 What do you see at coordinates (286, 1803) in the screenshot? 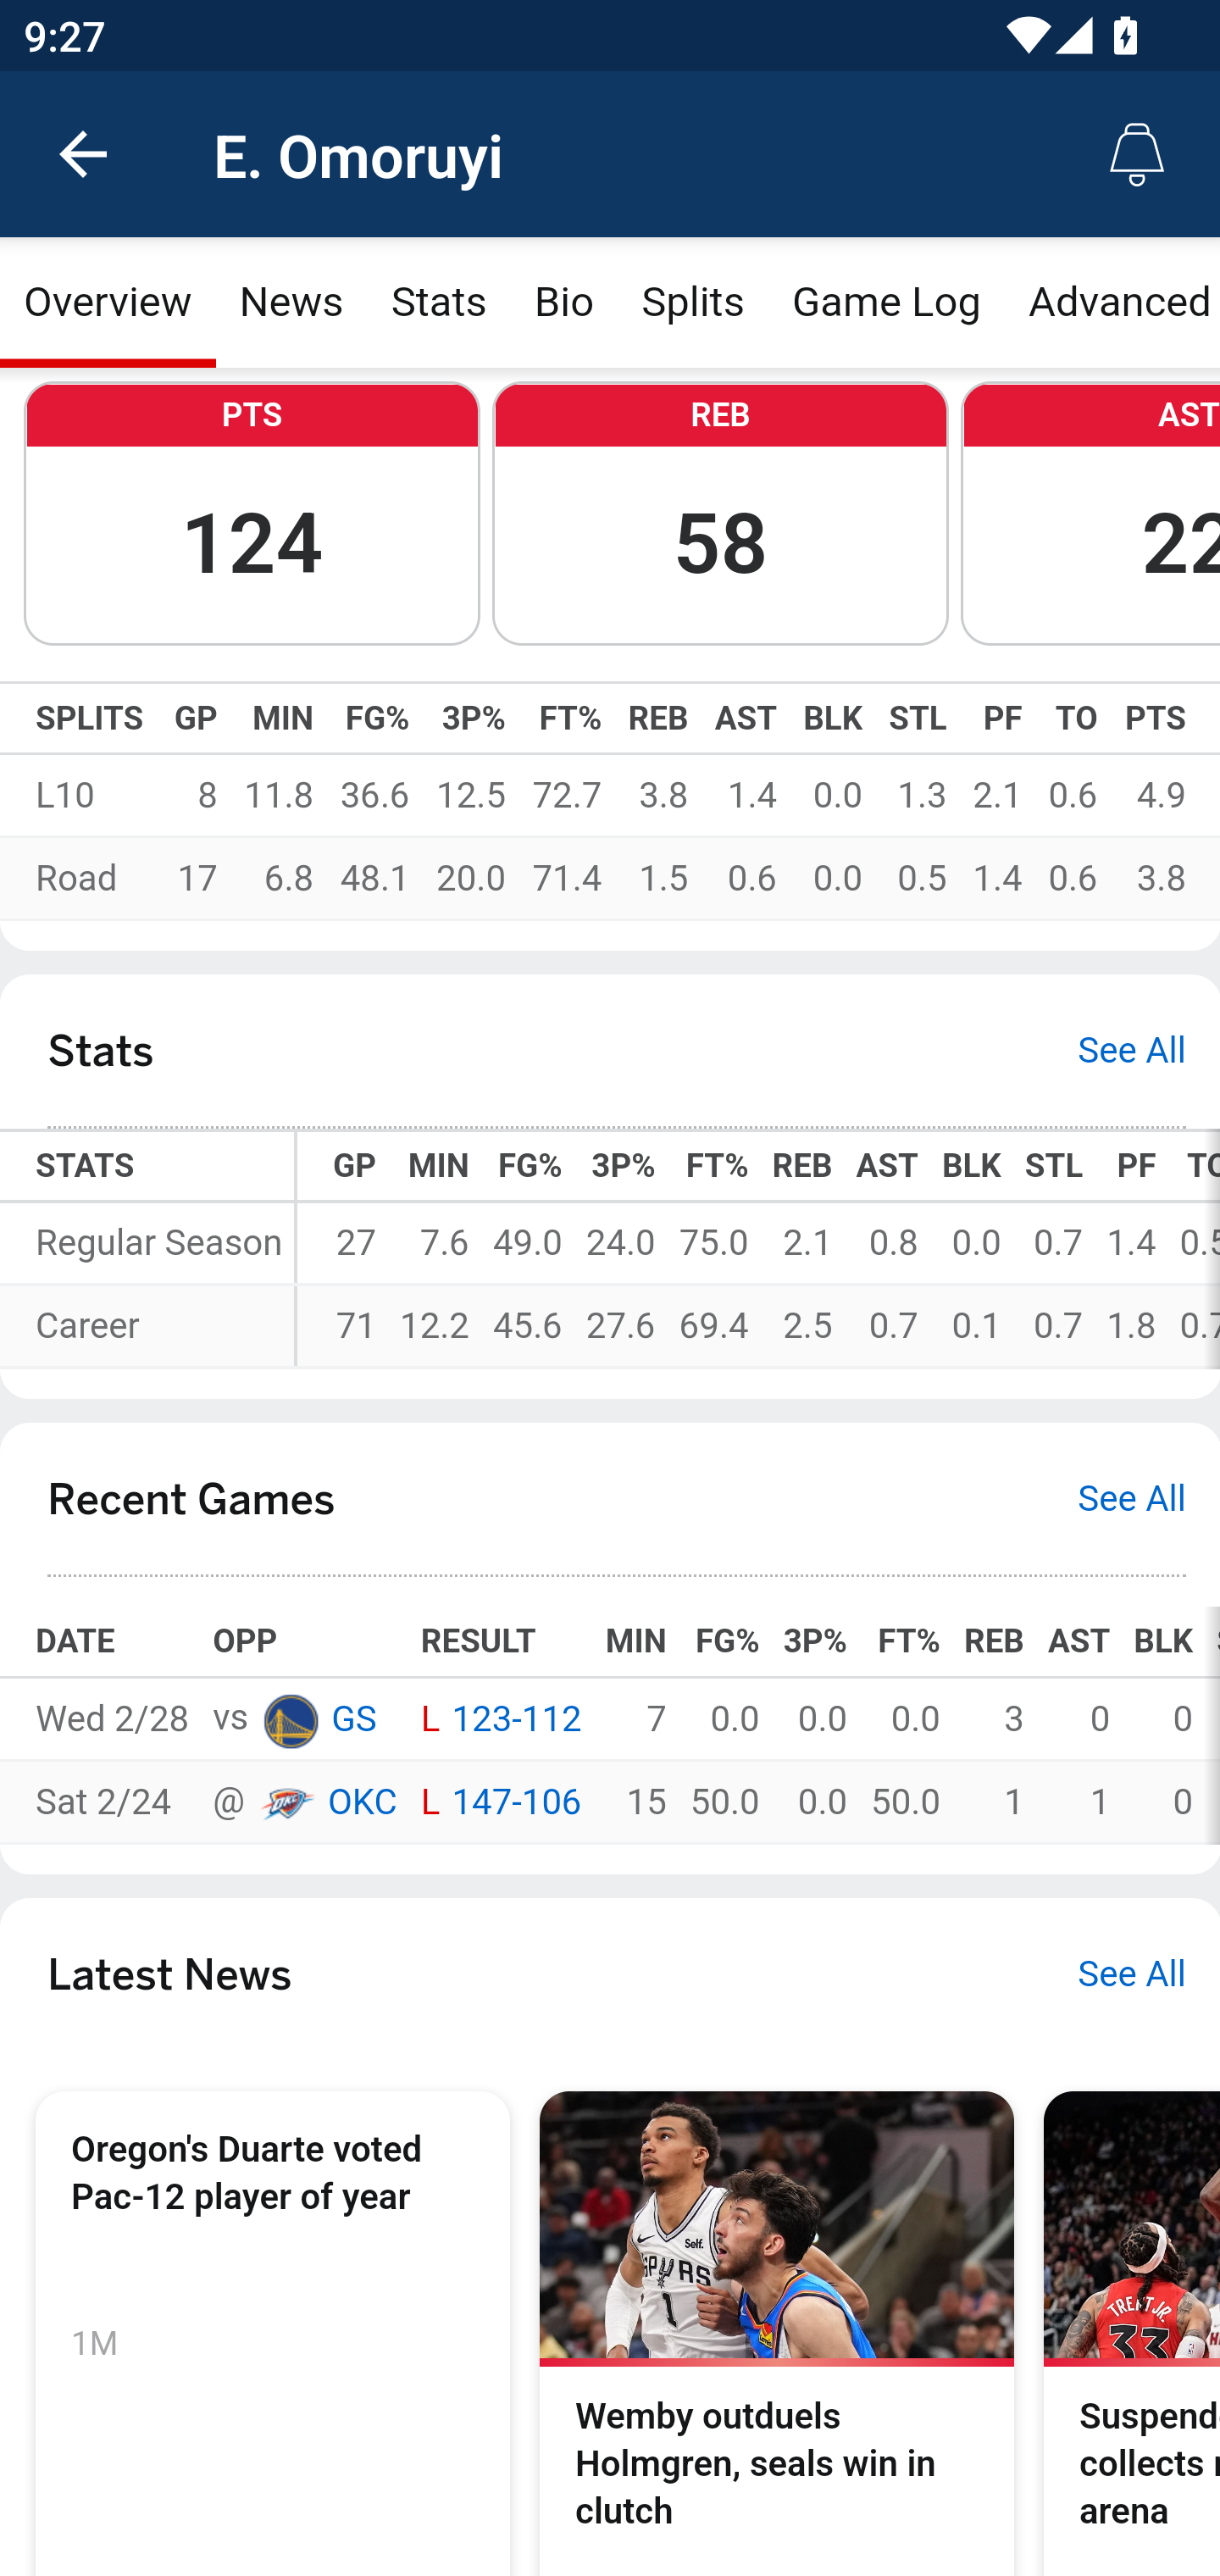
I see `OKC` at bounding box center [286, 1803].